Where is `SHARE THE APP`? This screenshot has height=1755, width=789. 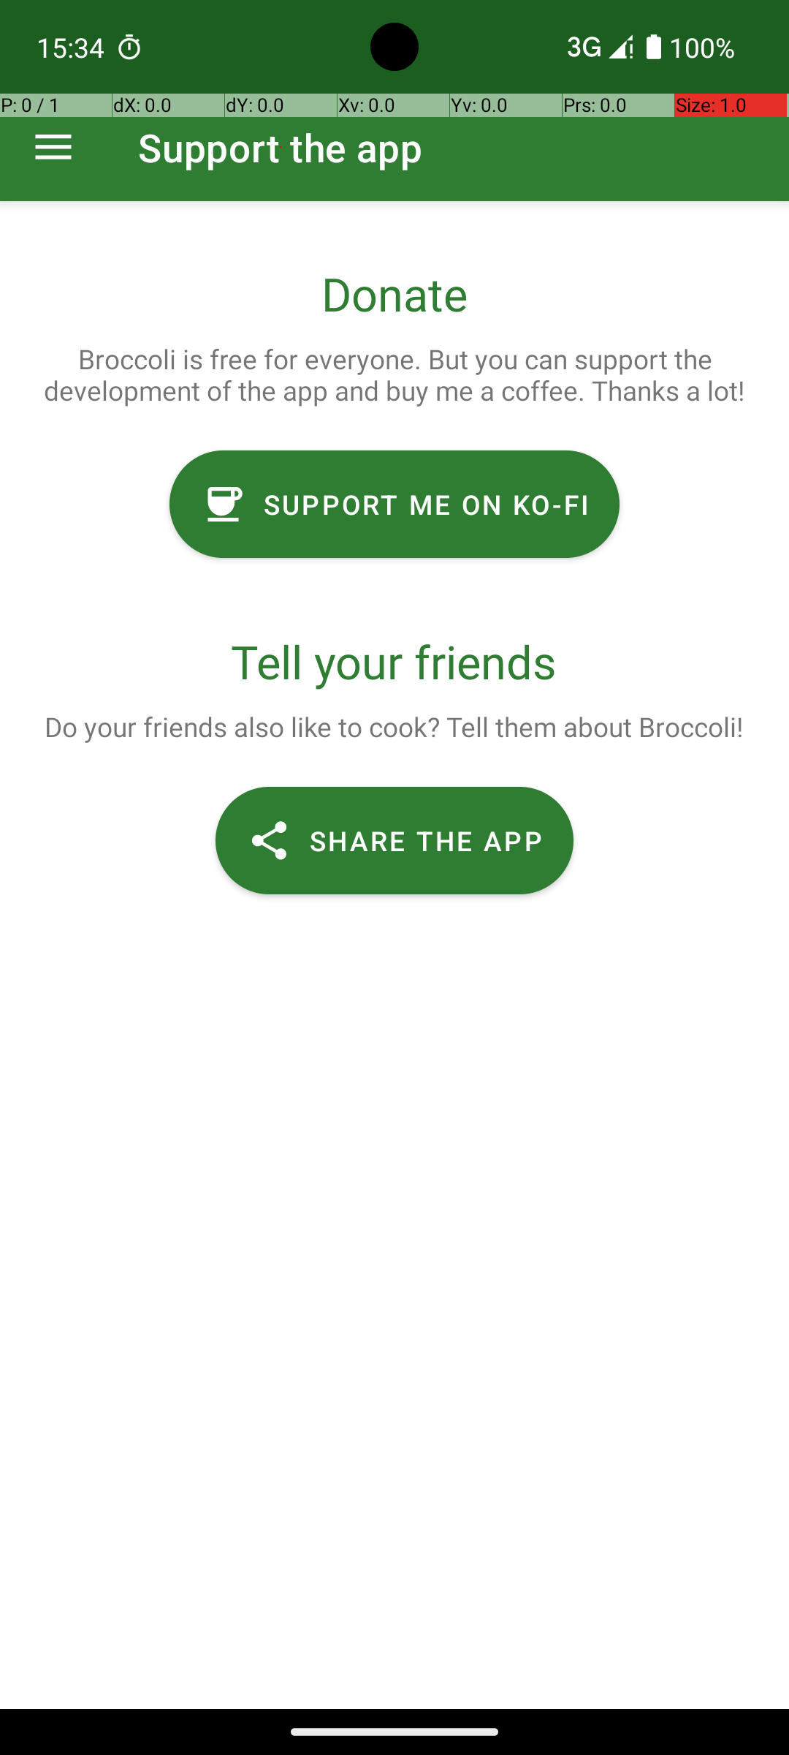
SHARE THE APP is located at coordinates (394, 841).